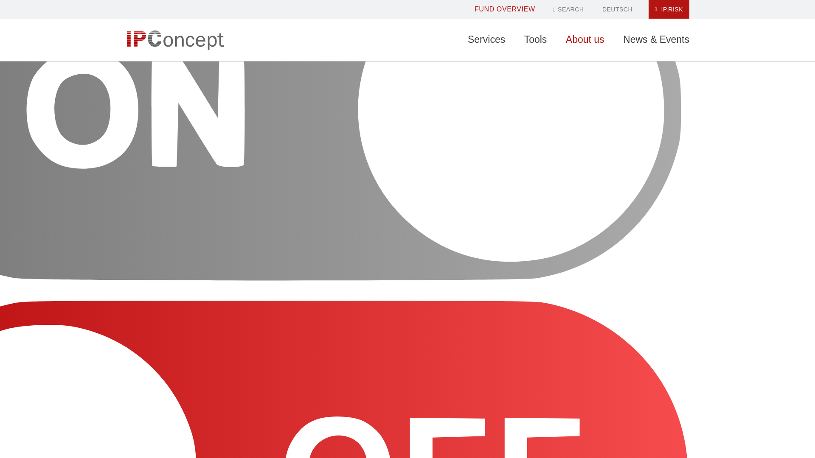 The width and height of the screenshot is (815, 458). Describe the element at coordinates (617, 9) in the screenshot. I see `DEUTSCH` at that location.